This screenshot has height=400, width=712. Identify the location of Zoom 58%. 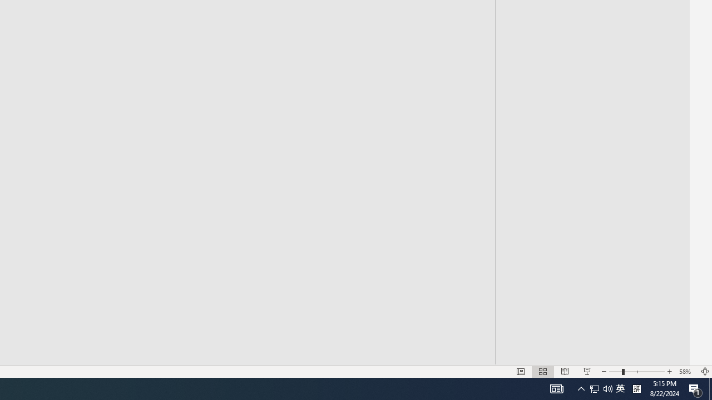
(686, 371).